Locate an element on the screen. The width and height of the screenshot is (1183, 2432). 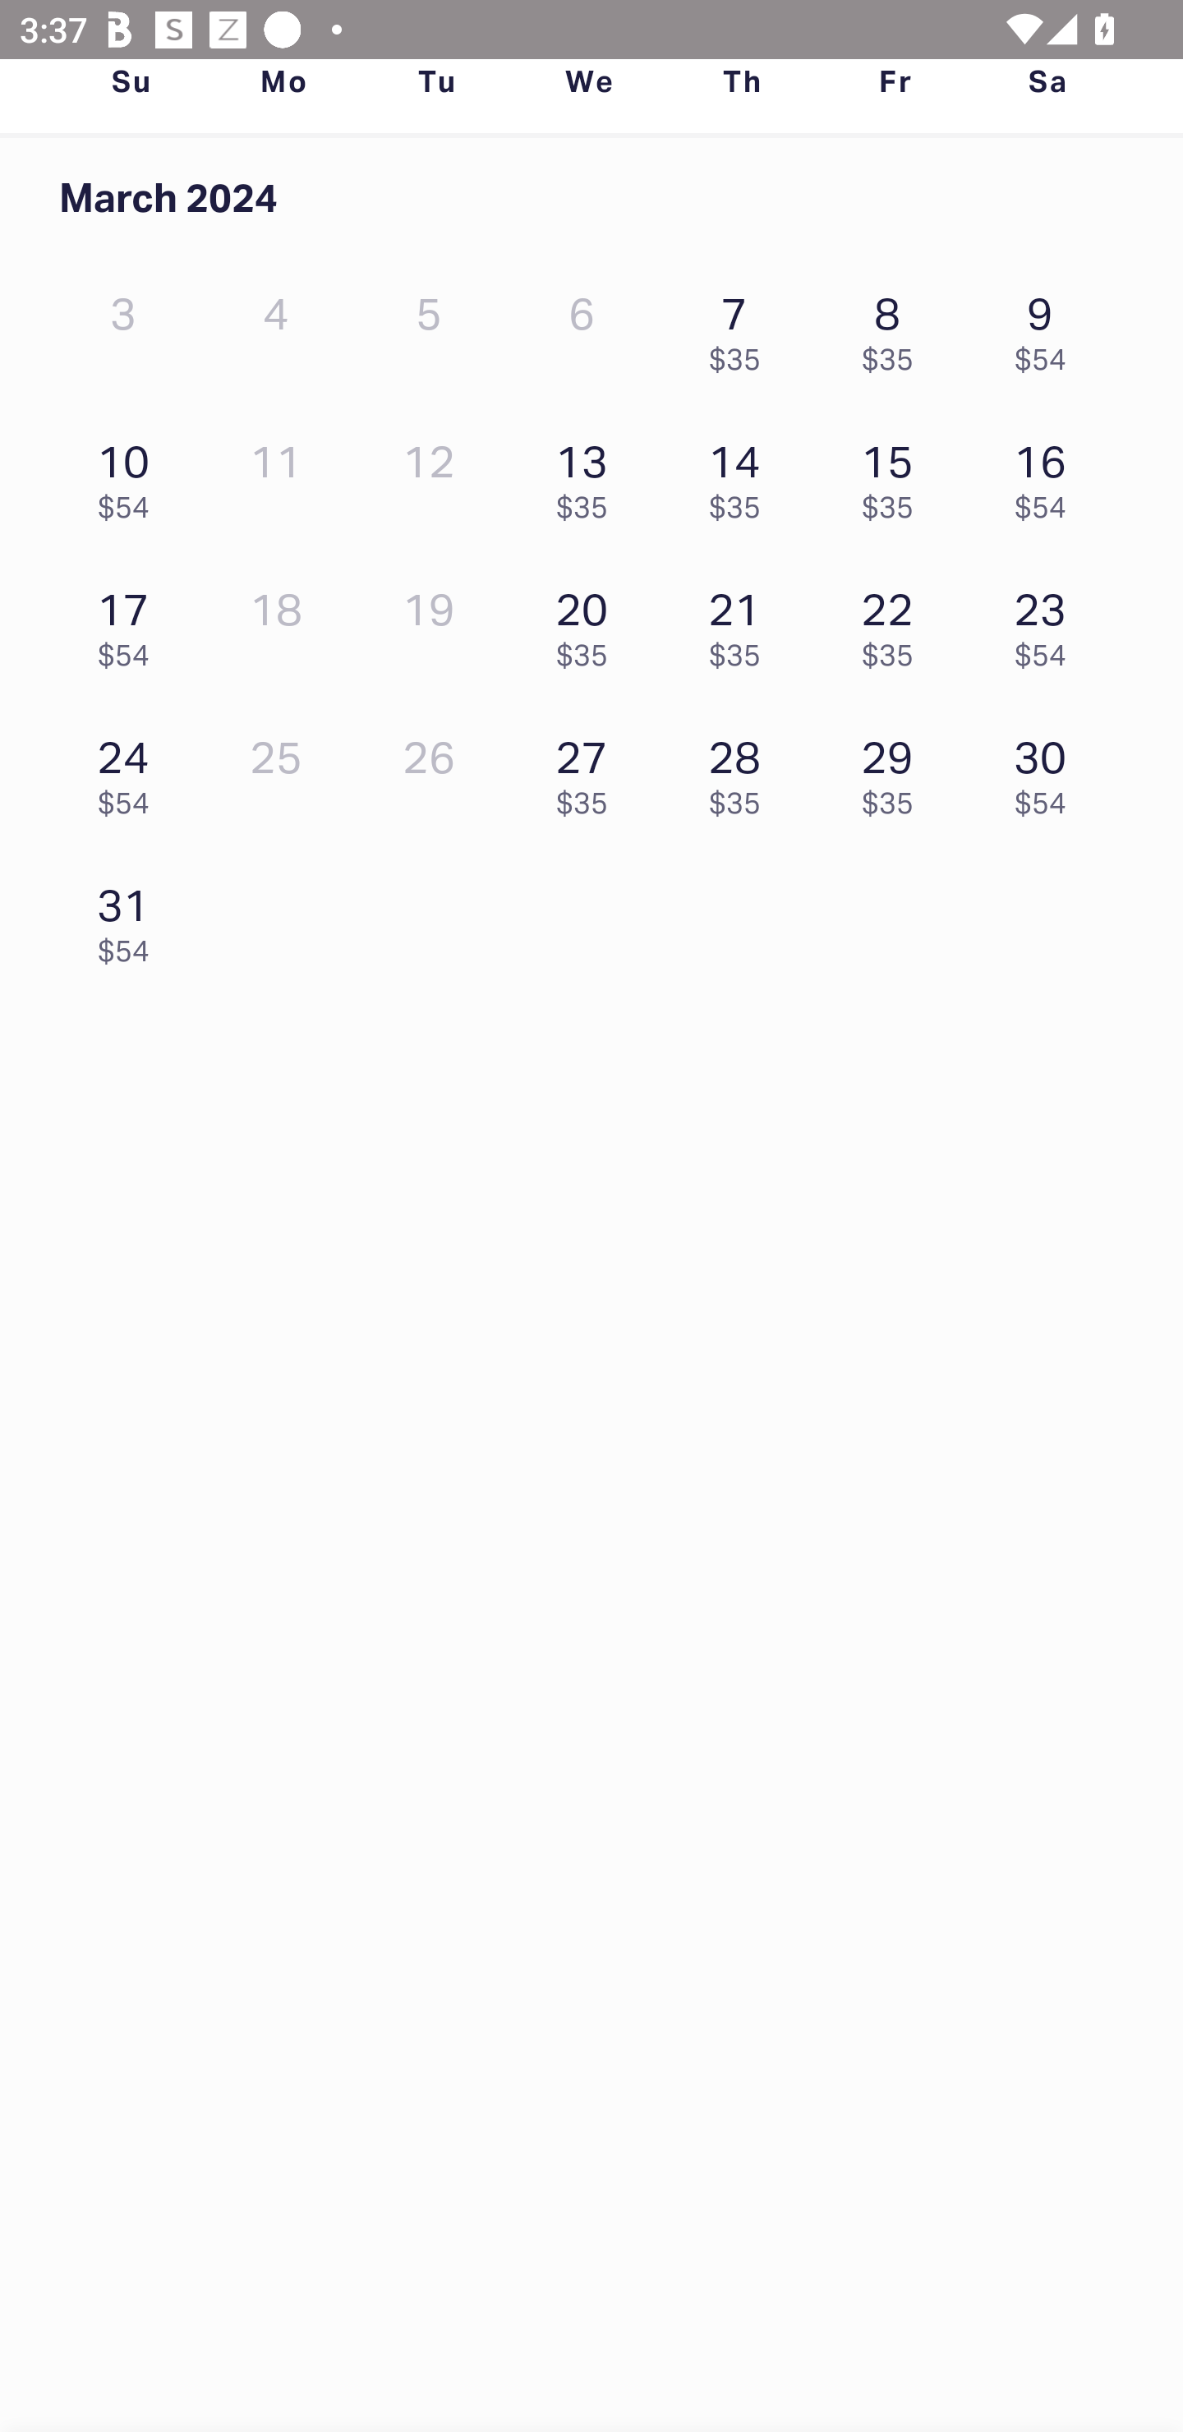
8 $35 is located at coordinates (895, 327).